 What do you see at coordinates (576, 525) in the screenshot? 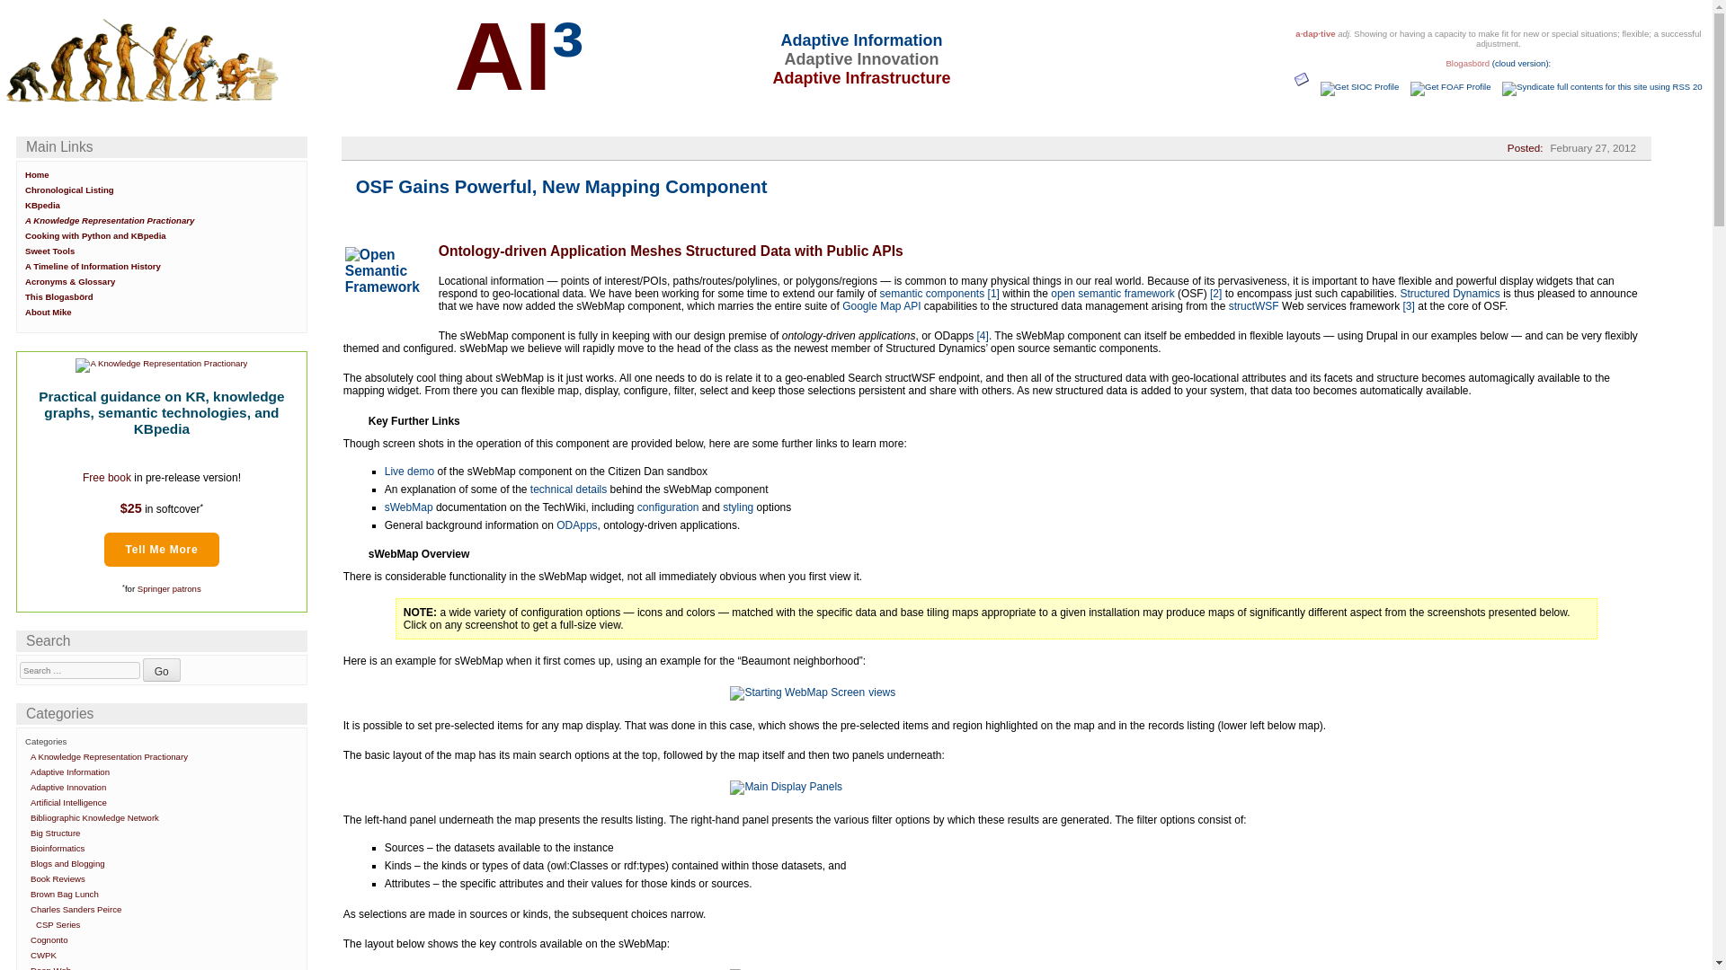
I see `ODApps` at bounding box center [576, 525].